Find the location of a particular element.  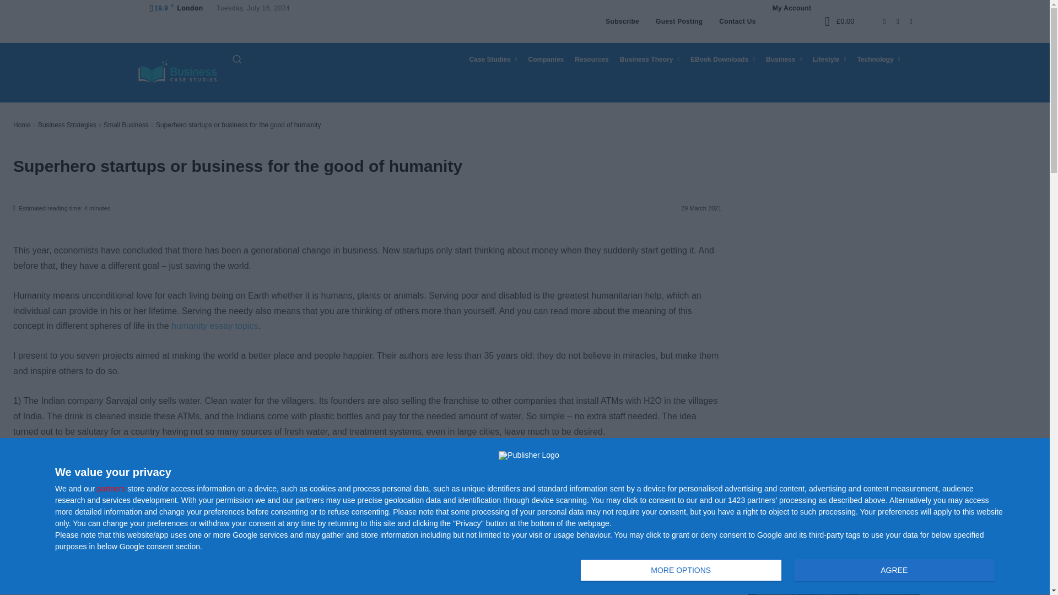

partners is located at coordinates (111, 489).